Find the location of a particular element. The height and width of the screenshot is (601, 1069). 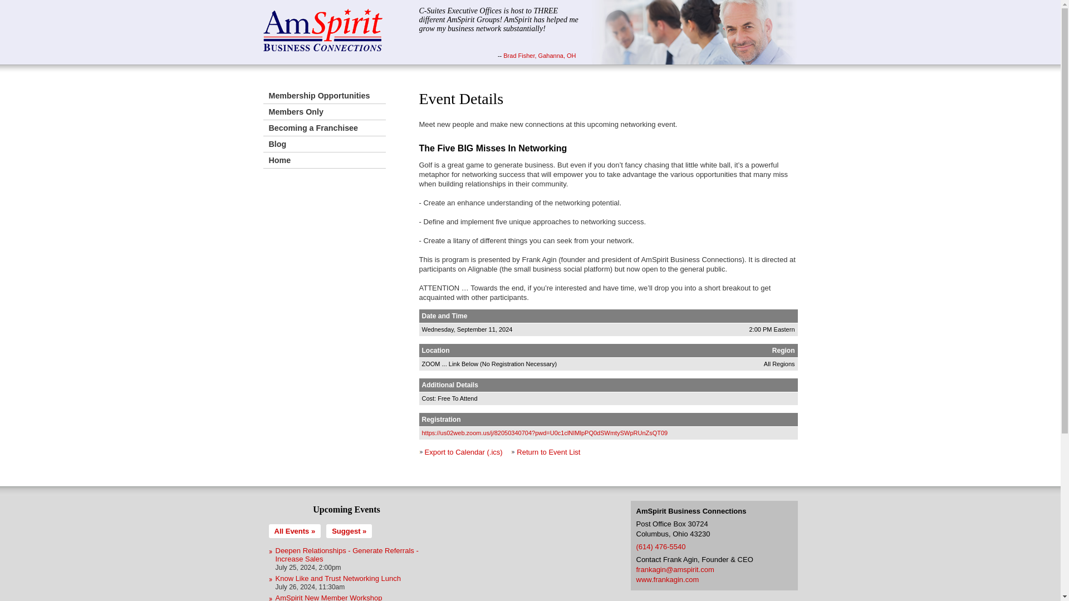

Deepen Relationships - Generate Referrals - Increase Sales is located at coordinates (346, 554).